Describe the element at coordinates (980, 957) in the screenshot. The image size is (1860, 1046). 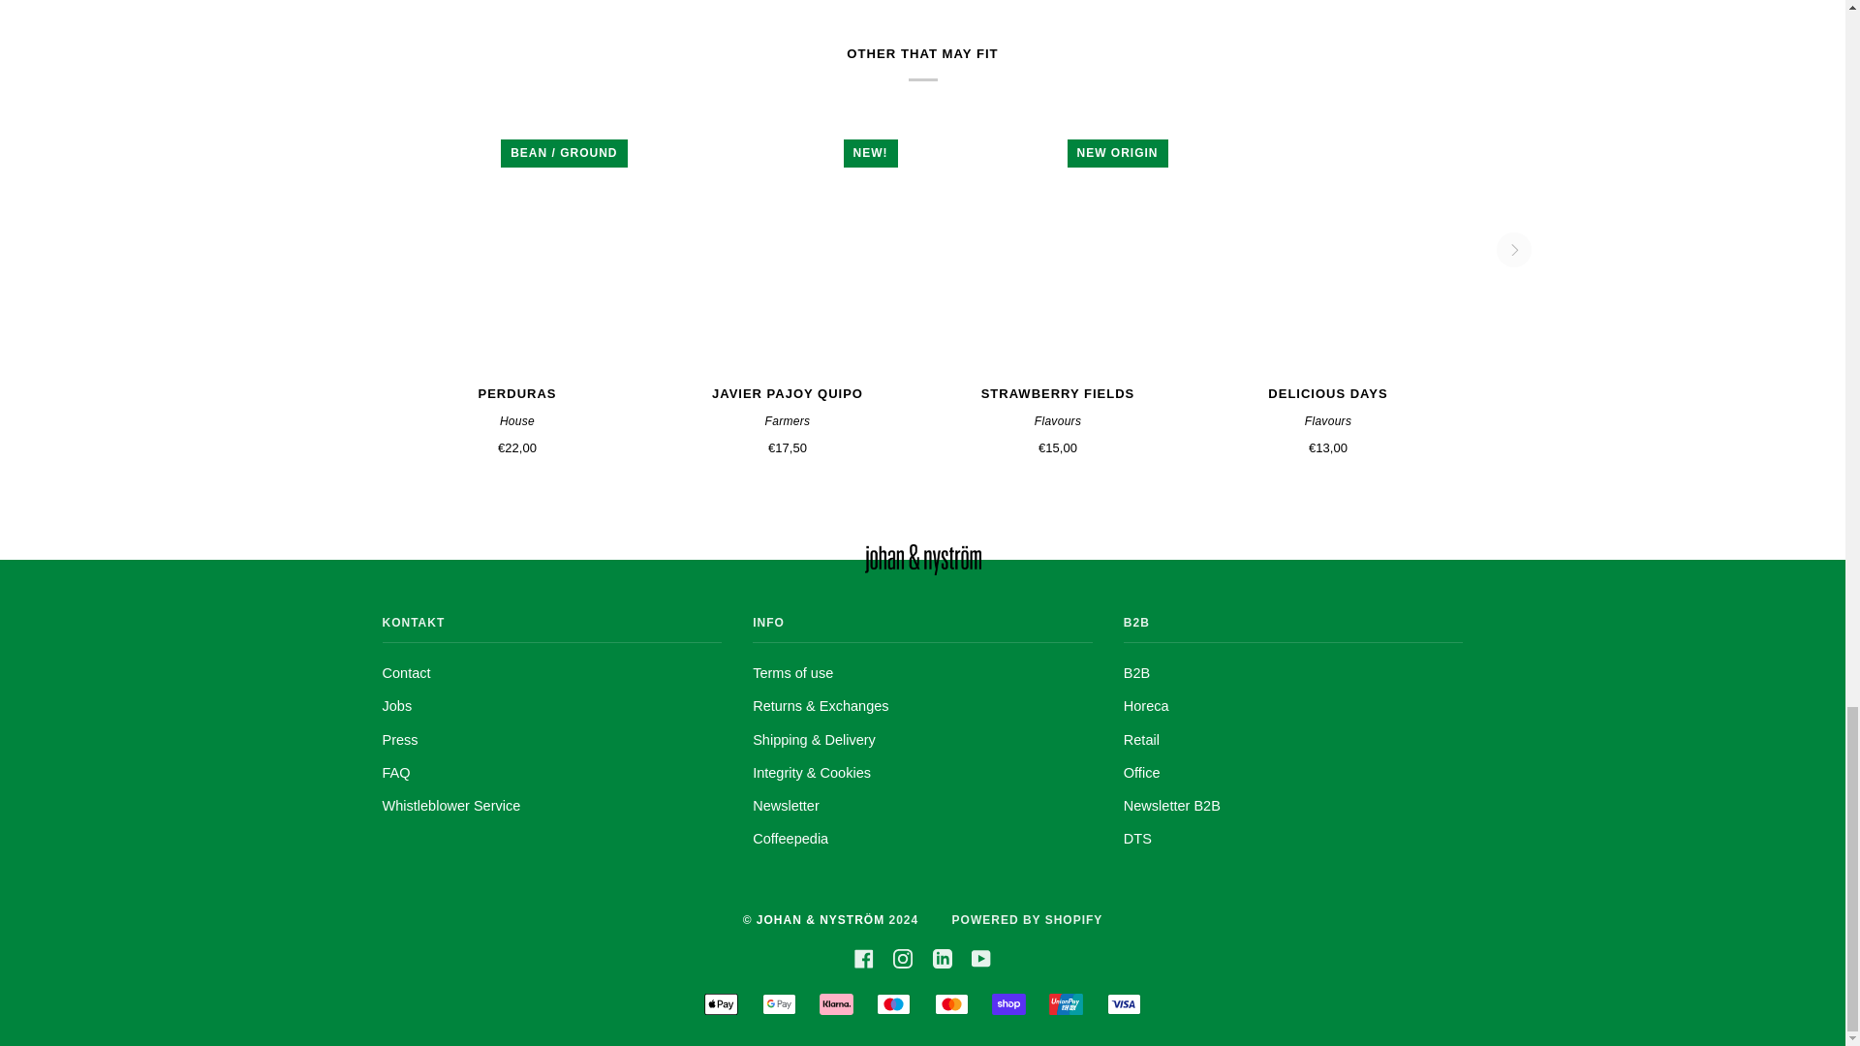
I see `YouTube` at that location.